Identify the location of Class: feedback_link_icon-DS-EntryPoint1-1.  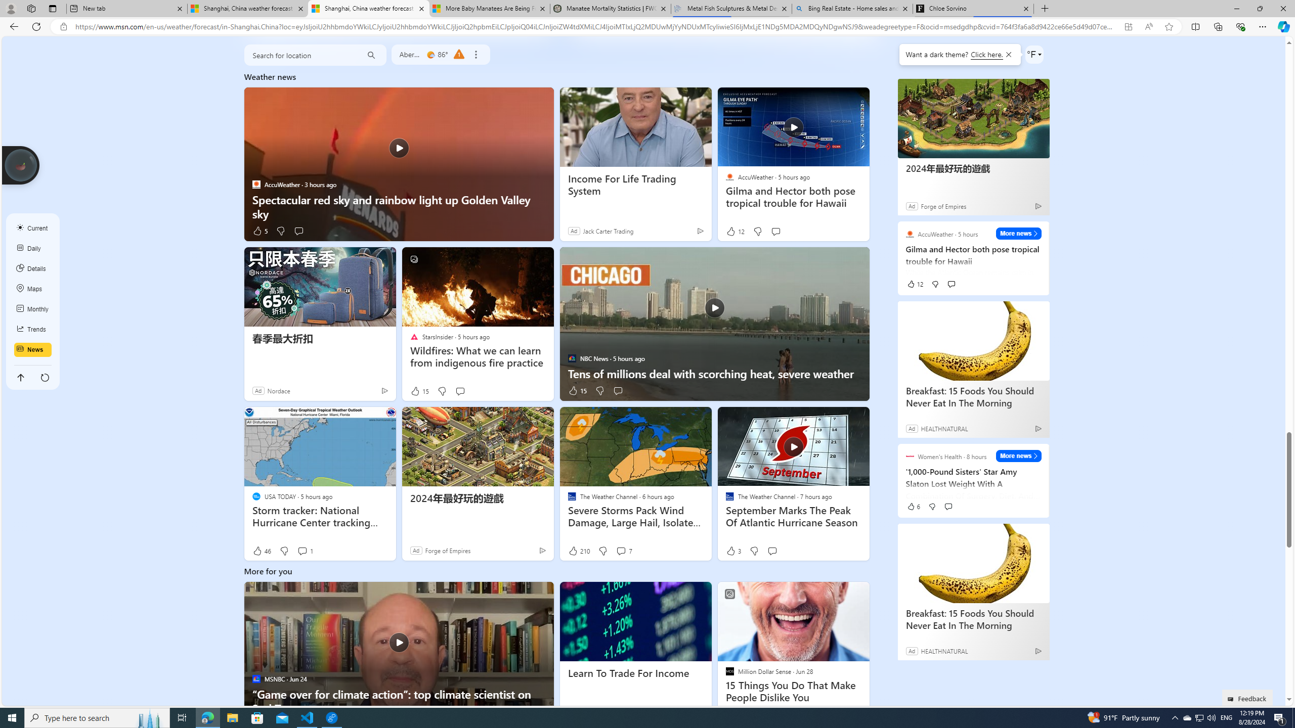
(1232, 699).